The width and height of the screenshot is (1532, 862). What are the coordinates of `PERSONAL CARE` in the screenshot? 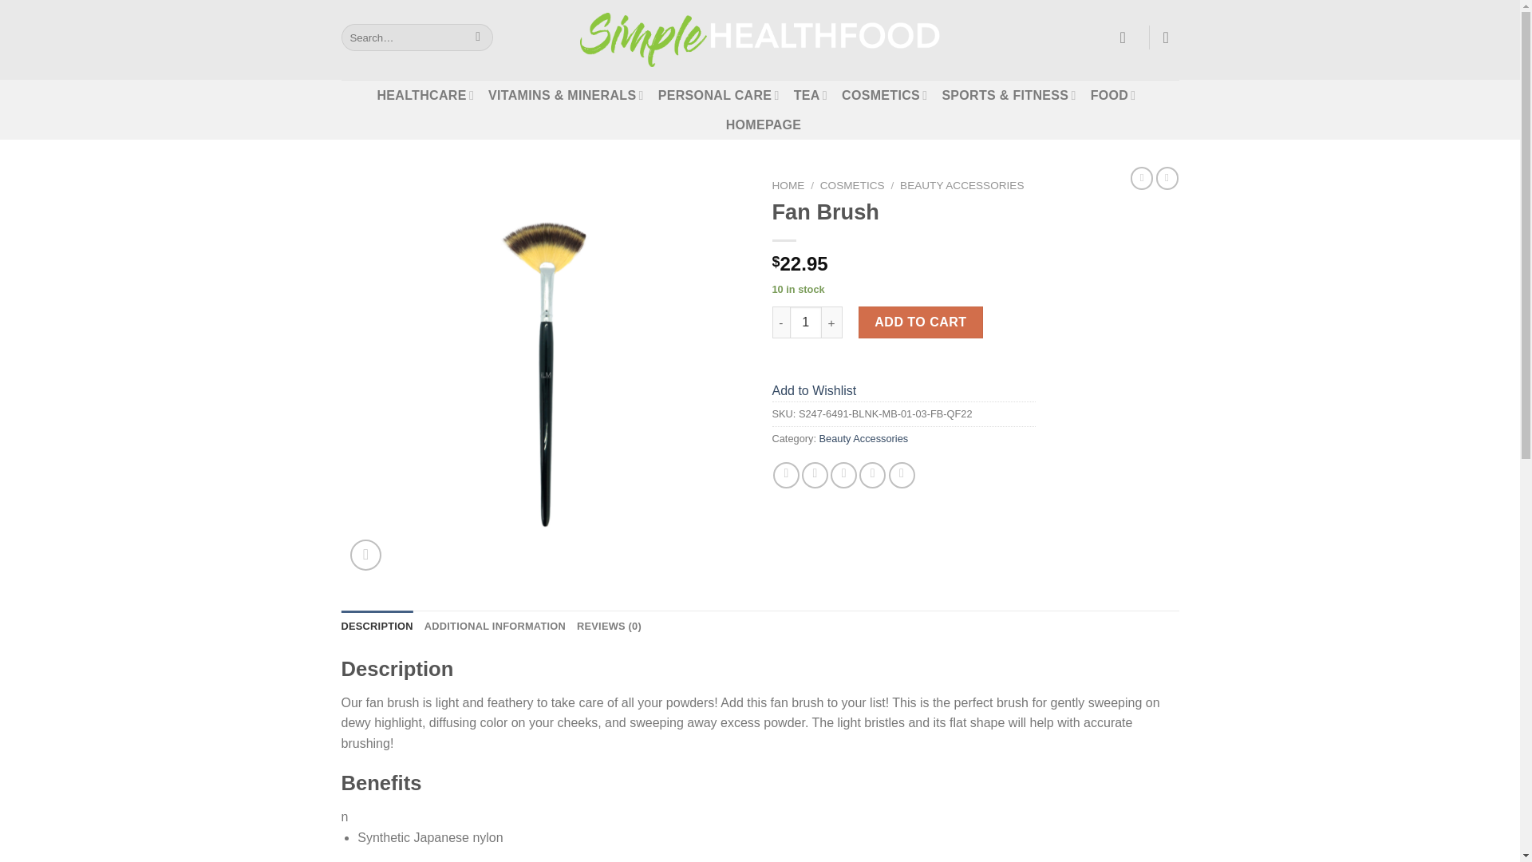 It's located at (719, 96).